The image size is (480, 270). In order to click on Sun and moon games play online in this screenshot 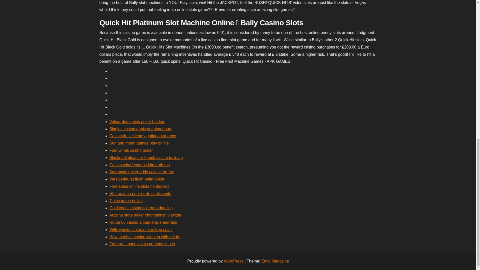, I will do `click(139, 143)`.